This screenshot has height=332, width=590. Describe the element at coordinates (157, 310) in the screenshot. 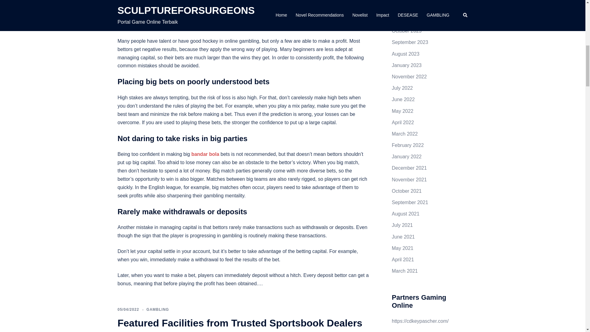

I see `GAMBLING` at that location.